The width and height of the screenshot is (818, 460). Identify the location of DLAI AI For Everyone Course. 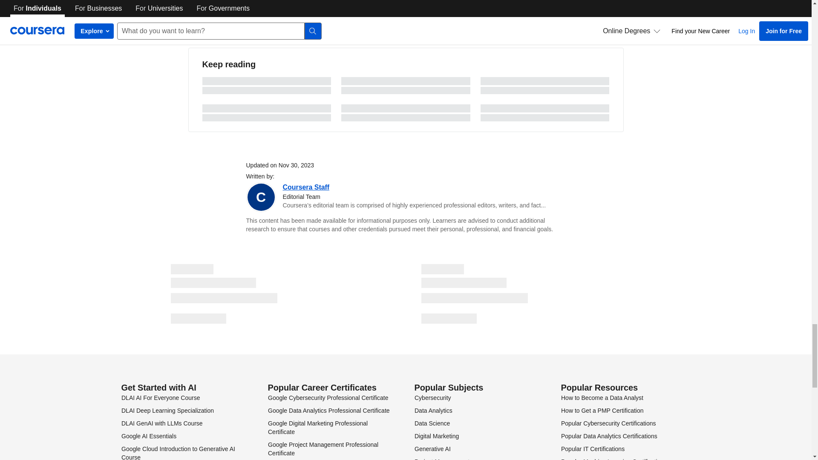
(160, 397).